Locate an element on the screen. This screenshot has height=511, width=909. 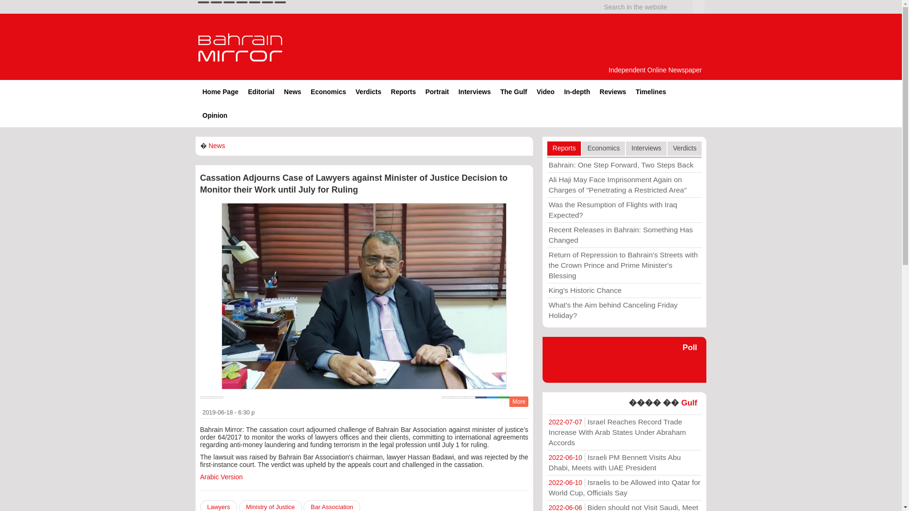
telegram is located at coordinates (255, 2).